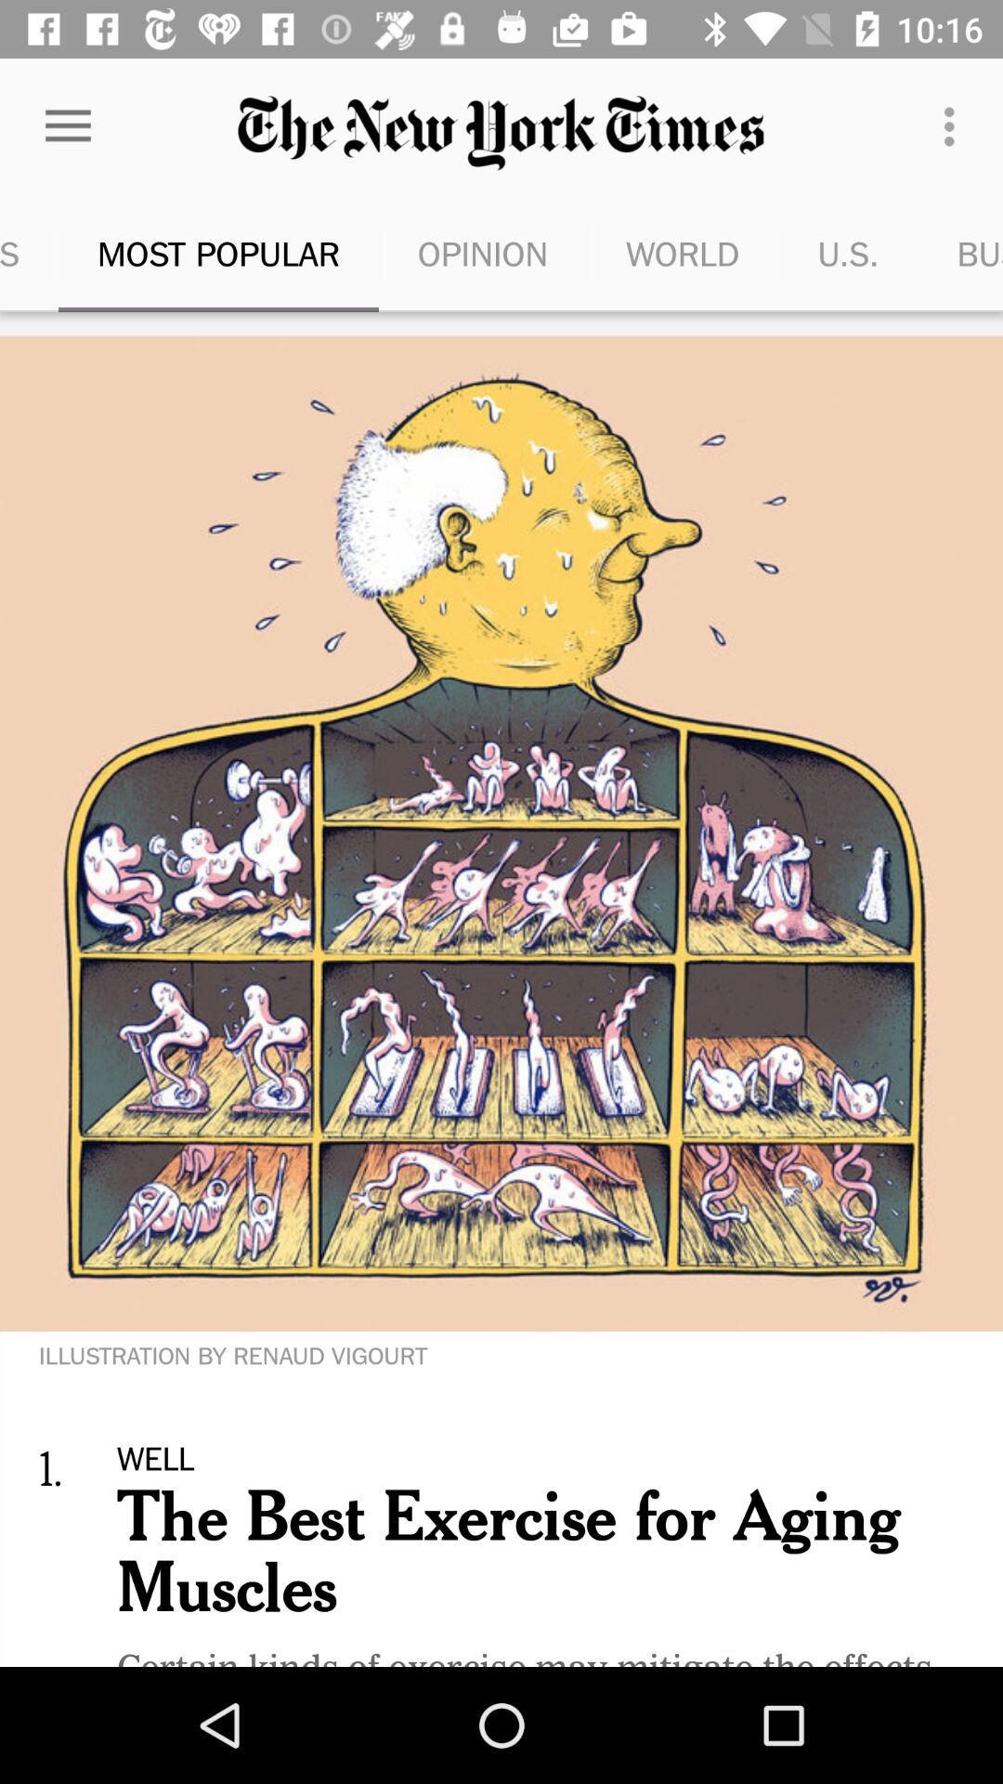 This screenshot has width=1003, height=1784. I want to click on swipe until the top stories item, so click(30, 253).